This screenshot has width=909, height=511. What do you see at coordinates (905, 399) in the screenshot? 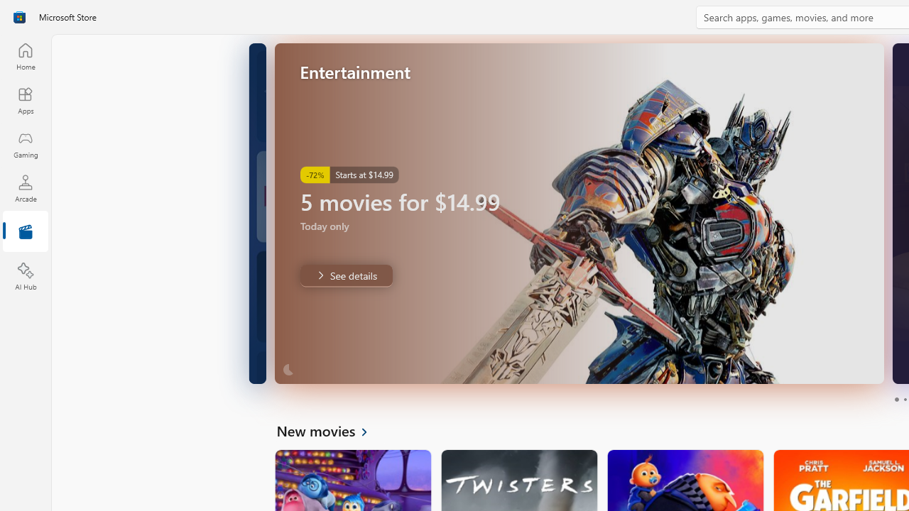
I see `Page 2` at bounding box center [905, 399].